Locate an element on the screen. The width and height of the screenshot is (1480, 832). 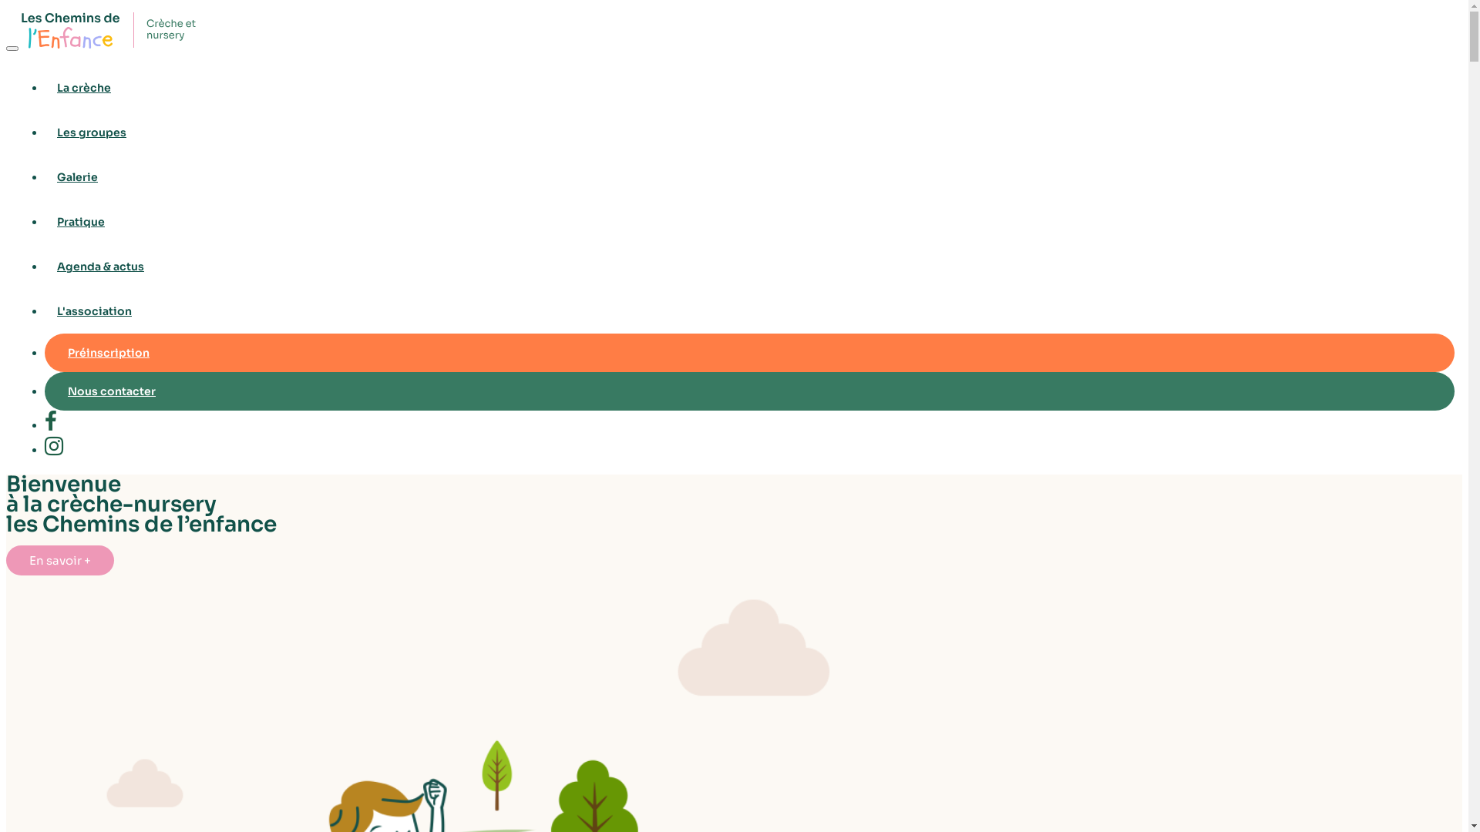
L'association is located at coordinates (749, 311).